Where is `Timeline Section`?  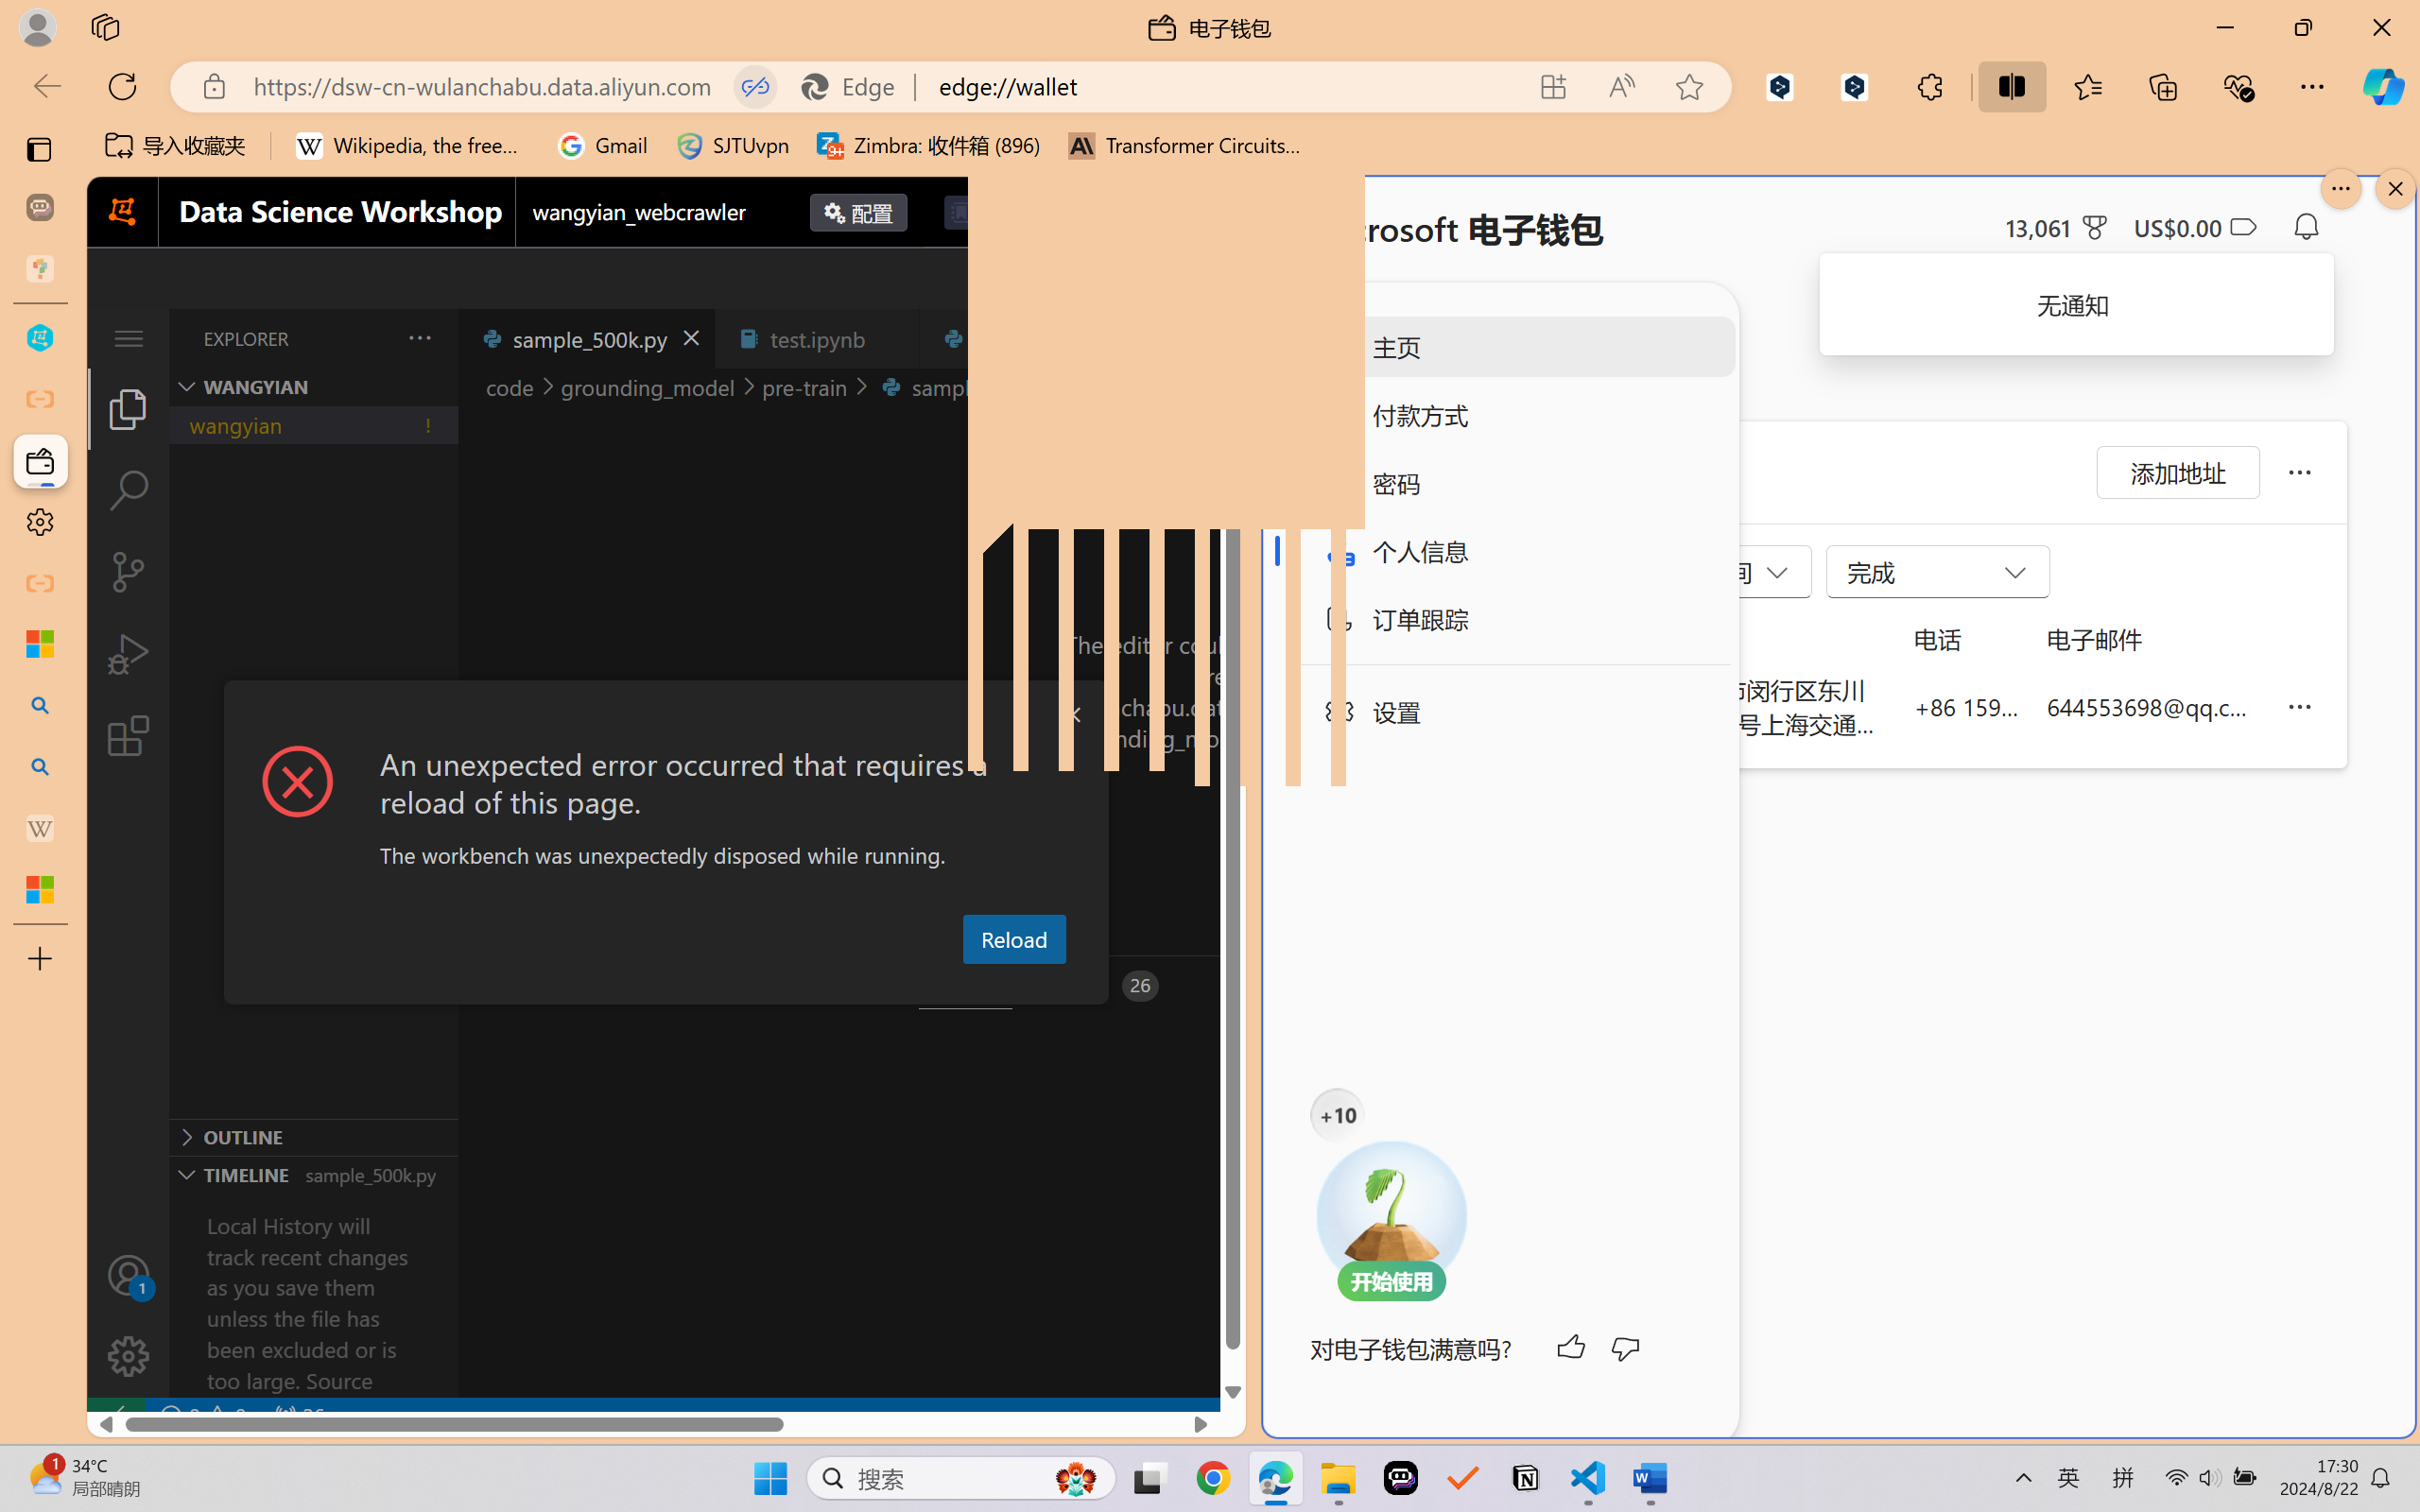 Timeline Section is located at coordinates (313, 1174).